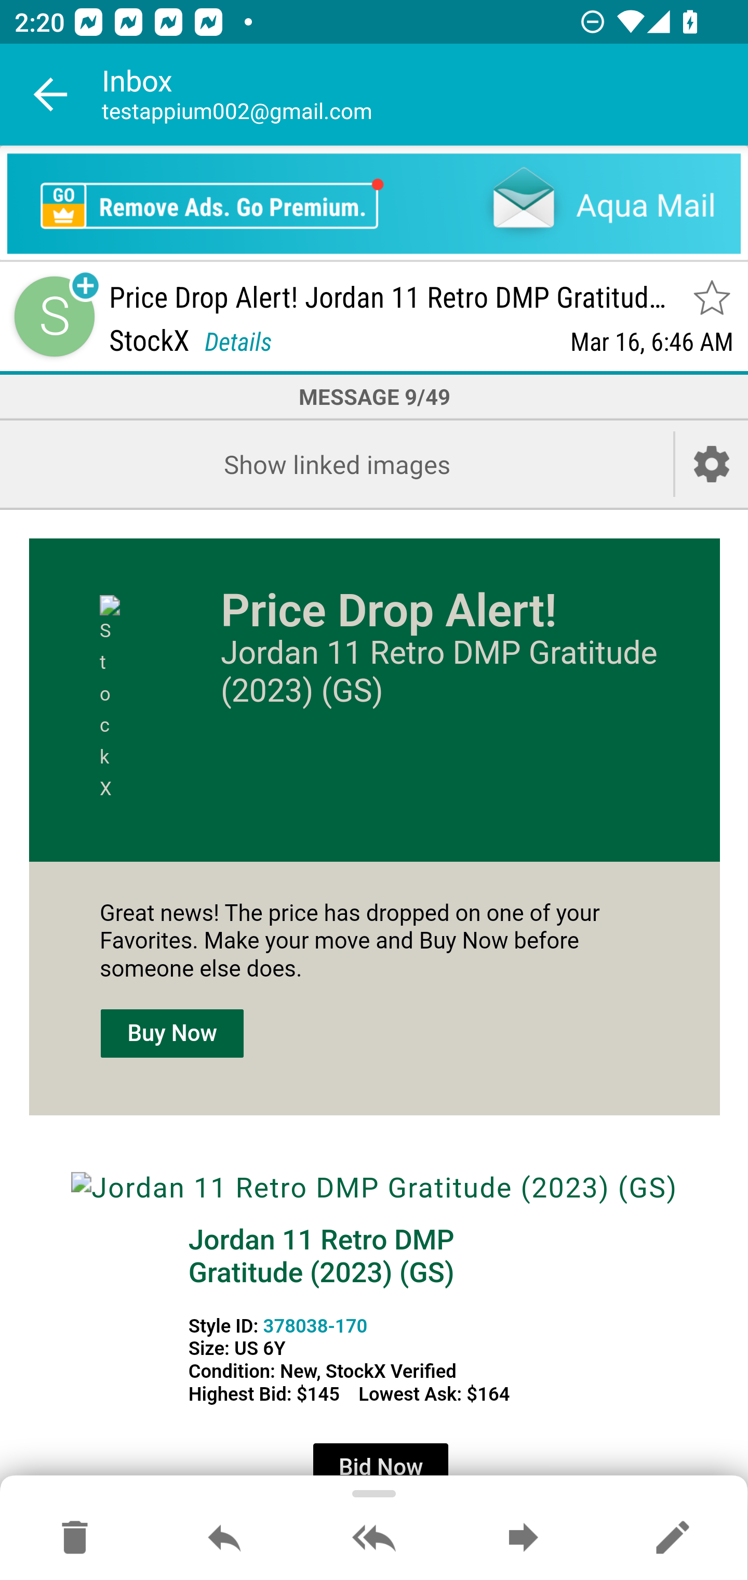 This screenshot has width=748, height=1580. What do you see at coordinates (131, 700) in the screenshot?
I see `StockX` at bounding box center [131, 700].